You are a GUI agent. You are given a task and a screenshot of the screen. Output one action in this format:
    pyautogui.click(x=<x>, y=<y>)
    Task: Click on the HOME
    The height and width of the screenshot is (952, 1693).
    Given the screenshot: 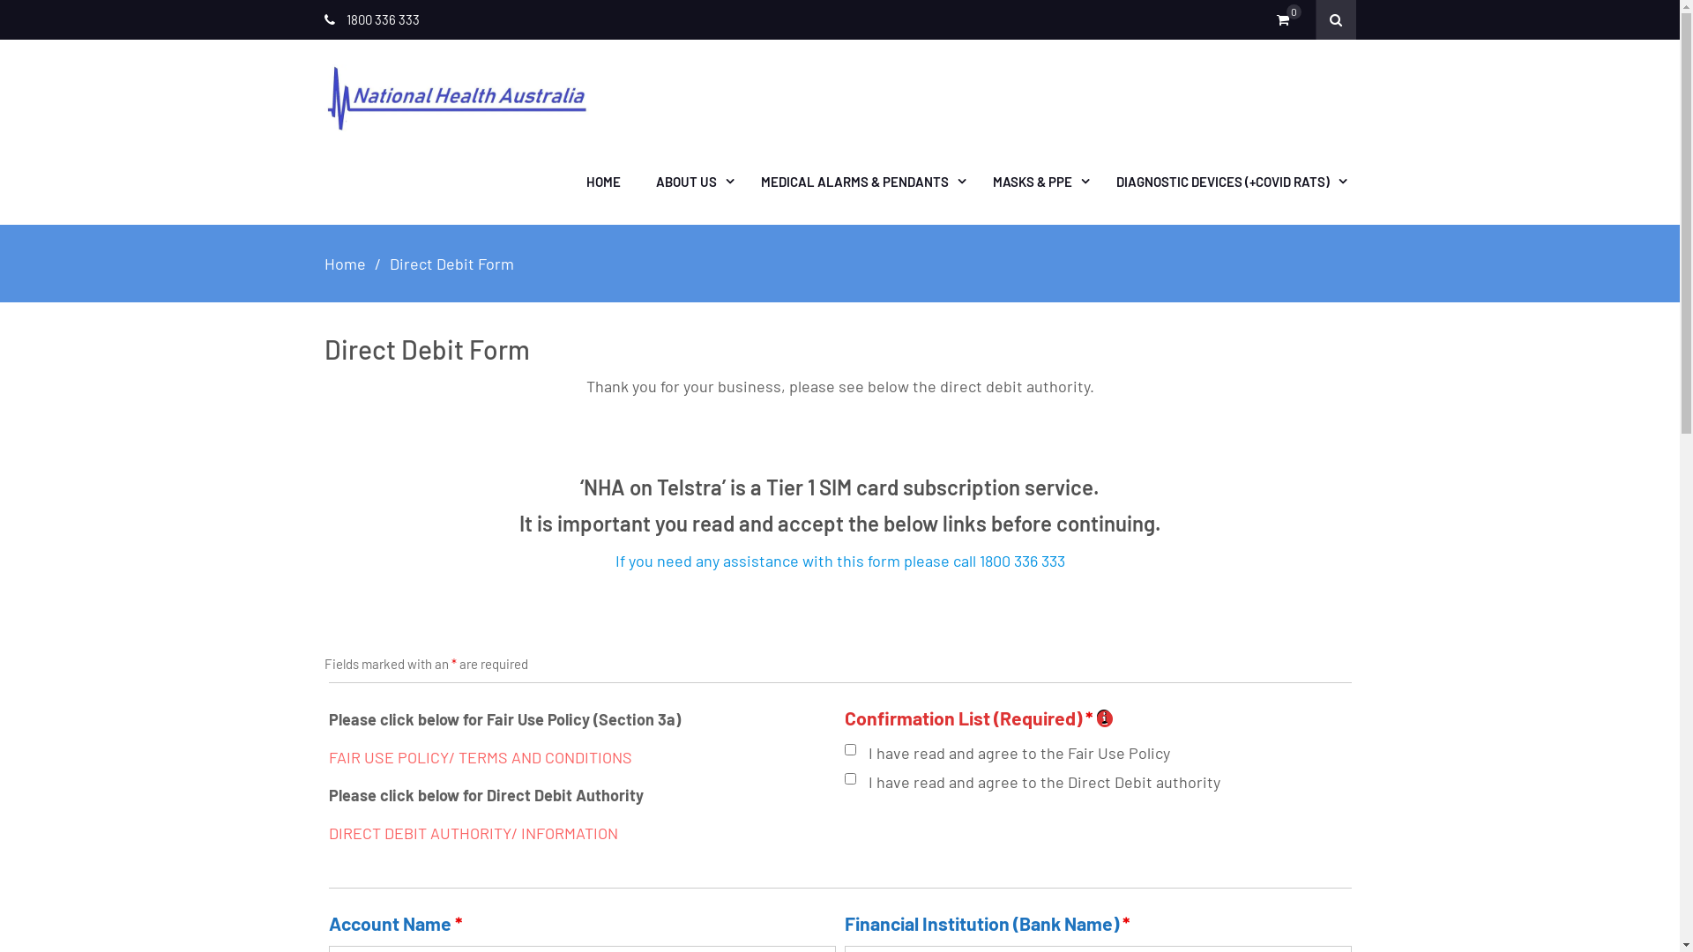 What is the action you would take?
    pyautogui.click(x=603, y=182)
    